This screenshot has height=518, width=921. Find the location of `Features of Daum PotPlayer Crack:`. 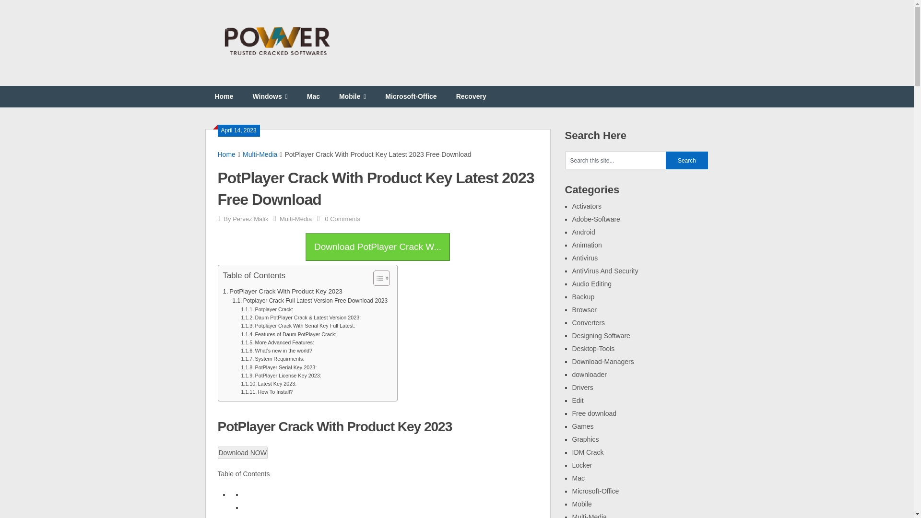

Features of Daum PotPlayer Crack: is located at coordinates (288, 335).